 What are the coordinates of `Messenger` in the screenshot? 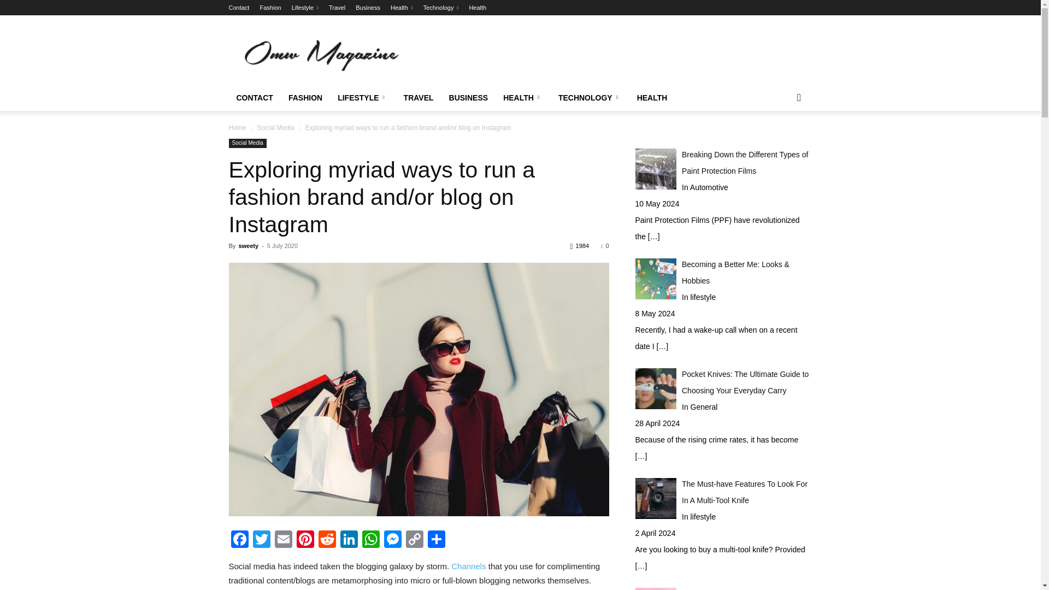 It's located at (392, 540).